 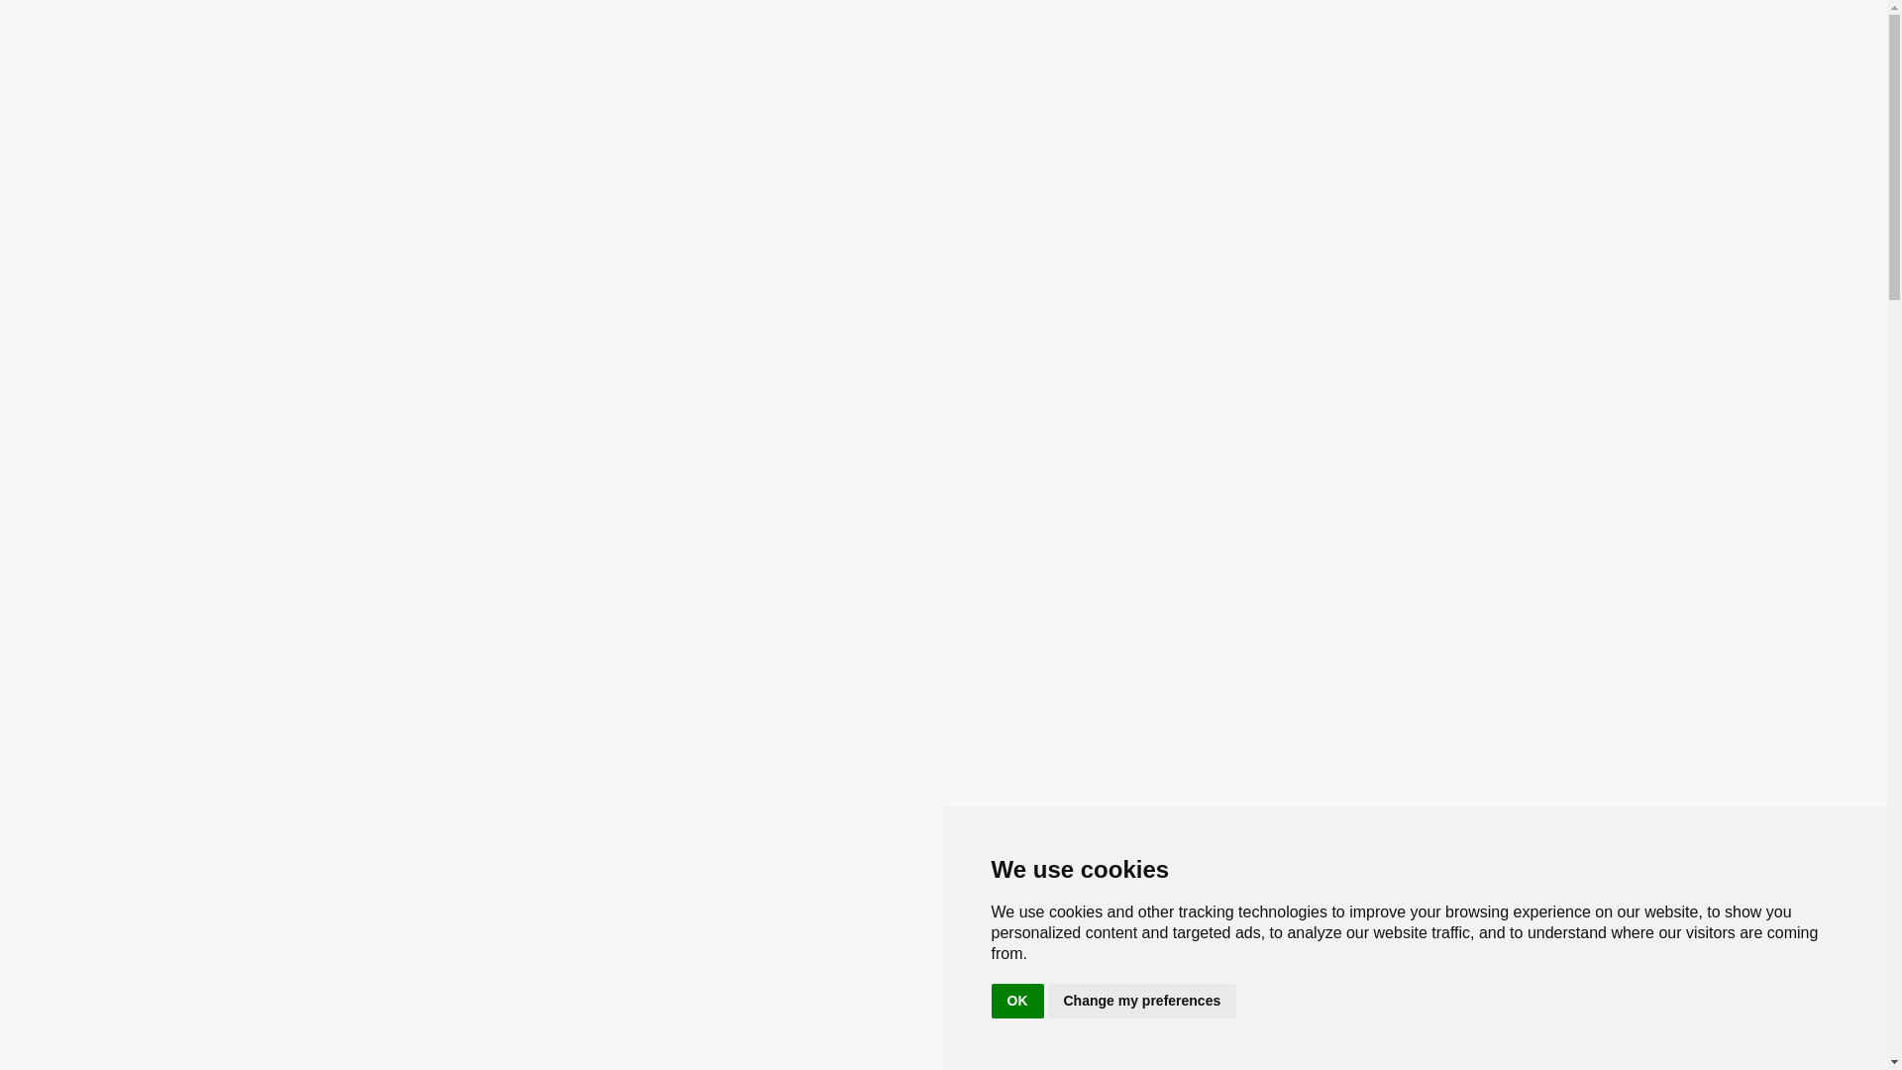 What do you see at coordinates (1142, 1001) in the screenshot?
I see `Change my preferences` at bounding box center [1142, 1001].